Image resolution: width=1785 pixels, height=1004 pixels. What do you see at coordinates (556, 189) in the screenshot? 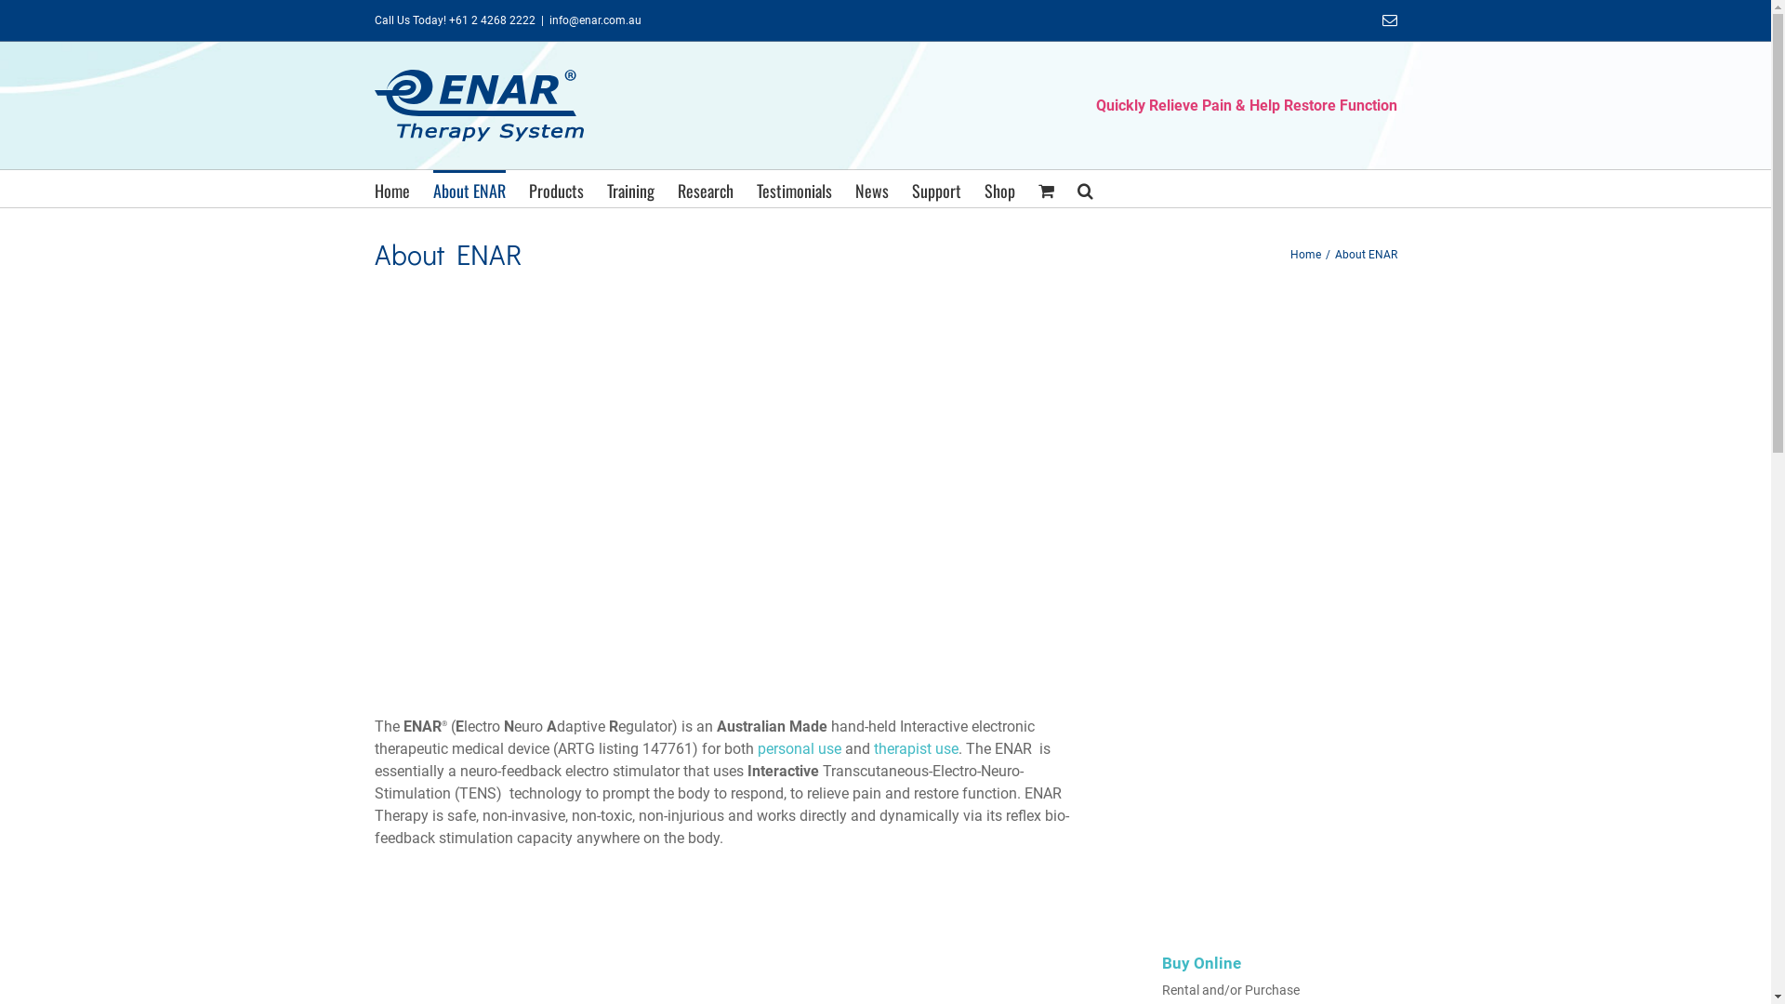
I see `Products` at bounding box center [556, 189].